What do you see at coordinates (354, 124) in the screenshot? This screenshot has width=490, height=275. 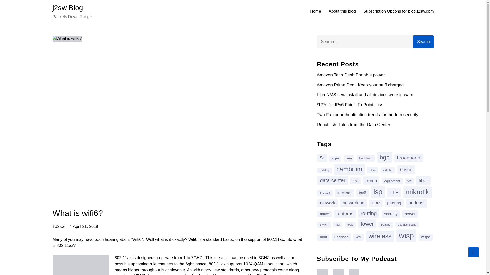 I see `Republish: Tales from the Data Center` at bounding box center [354, 124].